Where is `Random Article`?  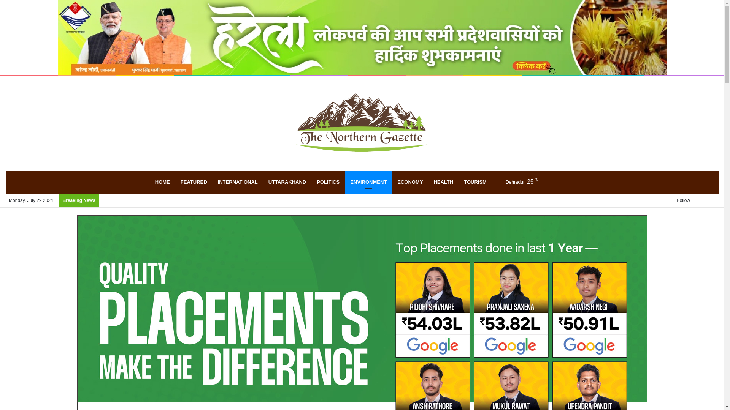 Random Article is located at coordinates (701, 200).